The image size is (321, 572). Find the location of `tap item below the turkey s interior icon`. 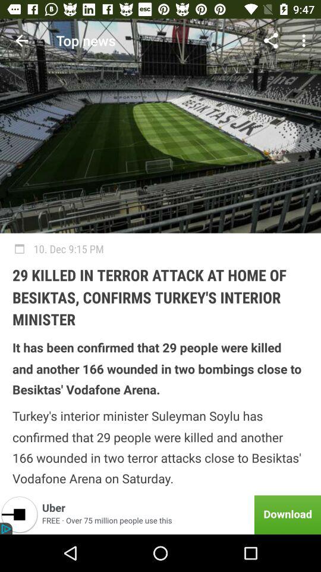

tap item below the turkey s interior icon is located at coordinates (160, 515).